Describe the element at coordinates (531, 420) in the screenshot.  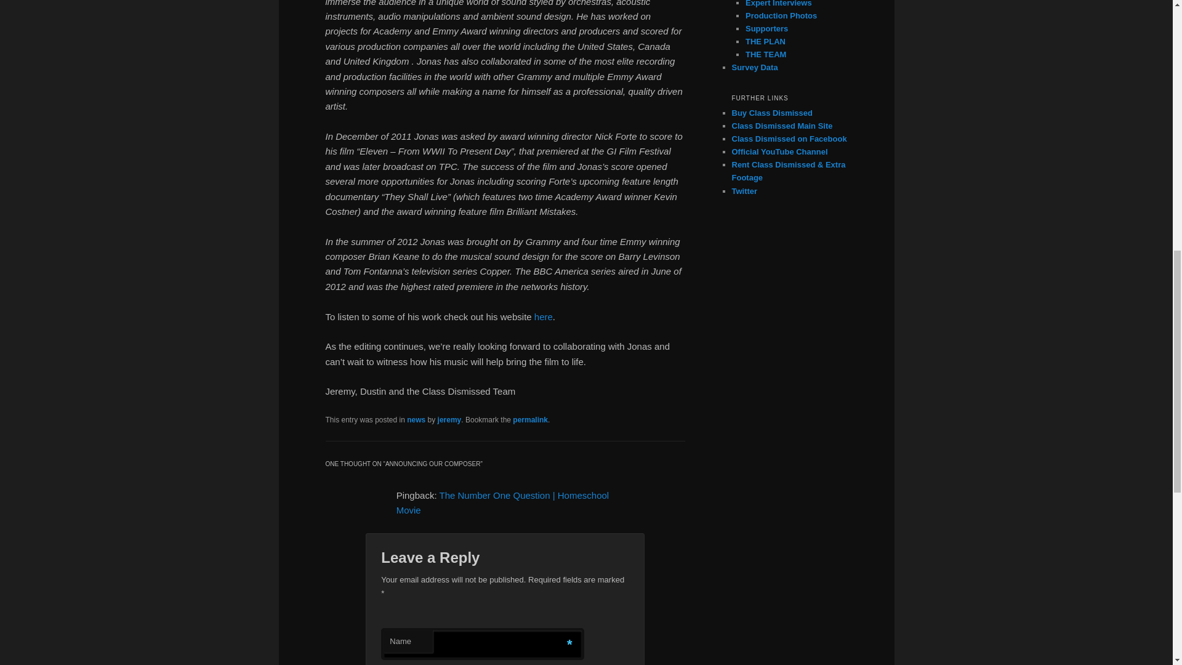
I see `permalink` at that location.